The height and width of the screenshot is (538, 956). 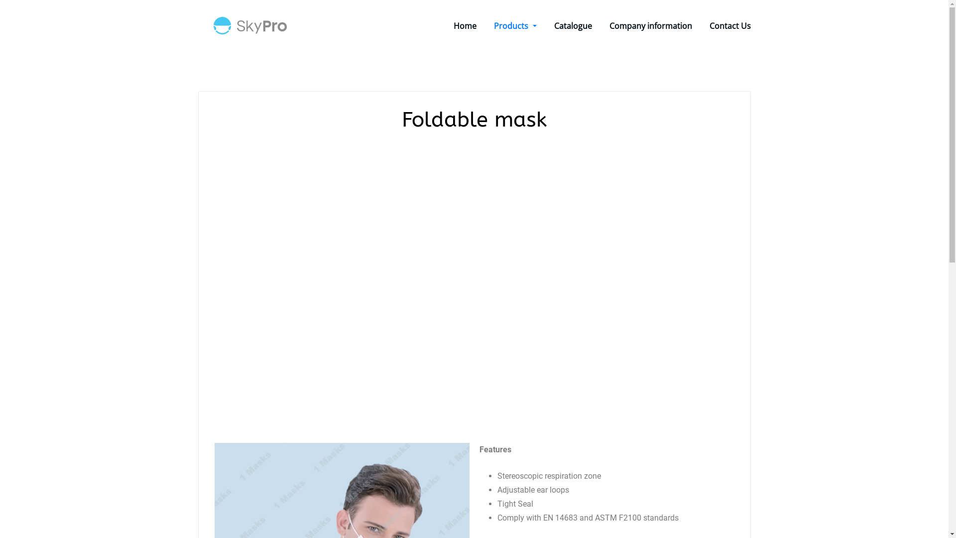 I want to click on Contact Us, so click(x=730, y=26).